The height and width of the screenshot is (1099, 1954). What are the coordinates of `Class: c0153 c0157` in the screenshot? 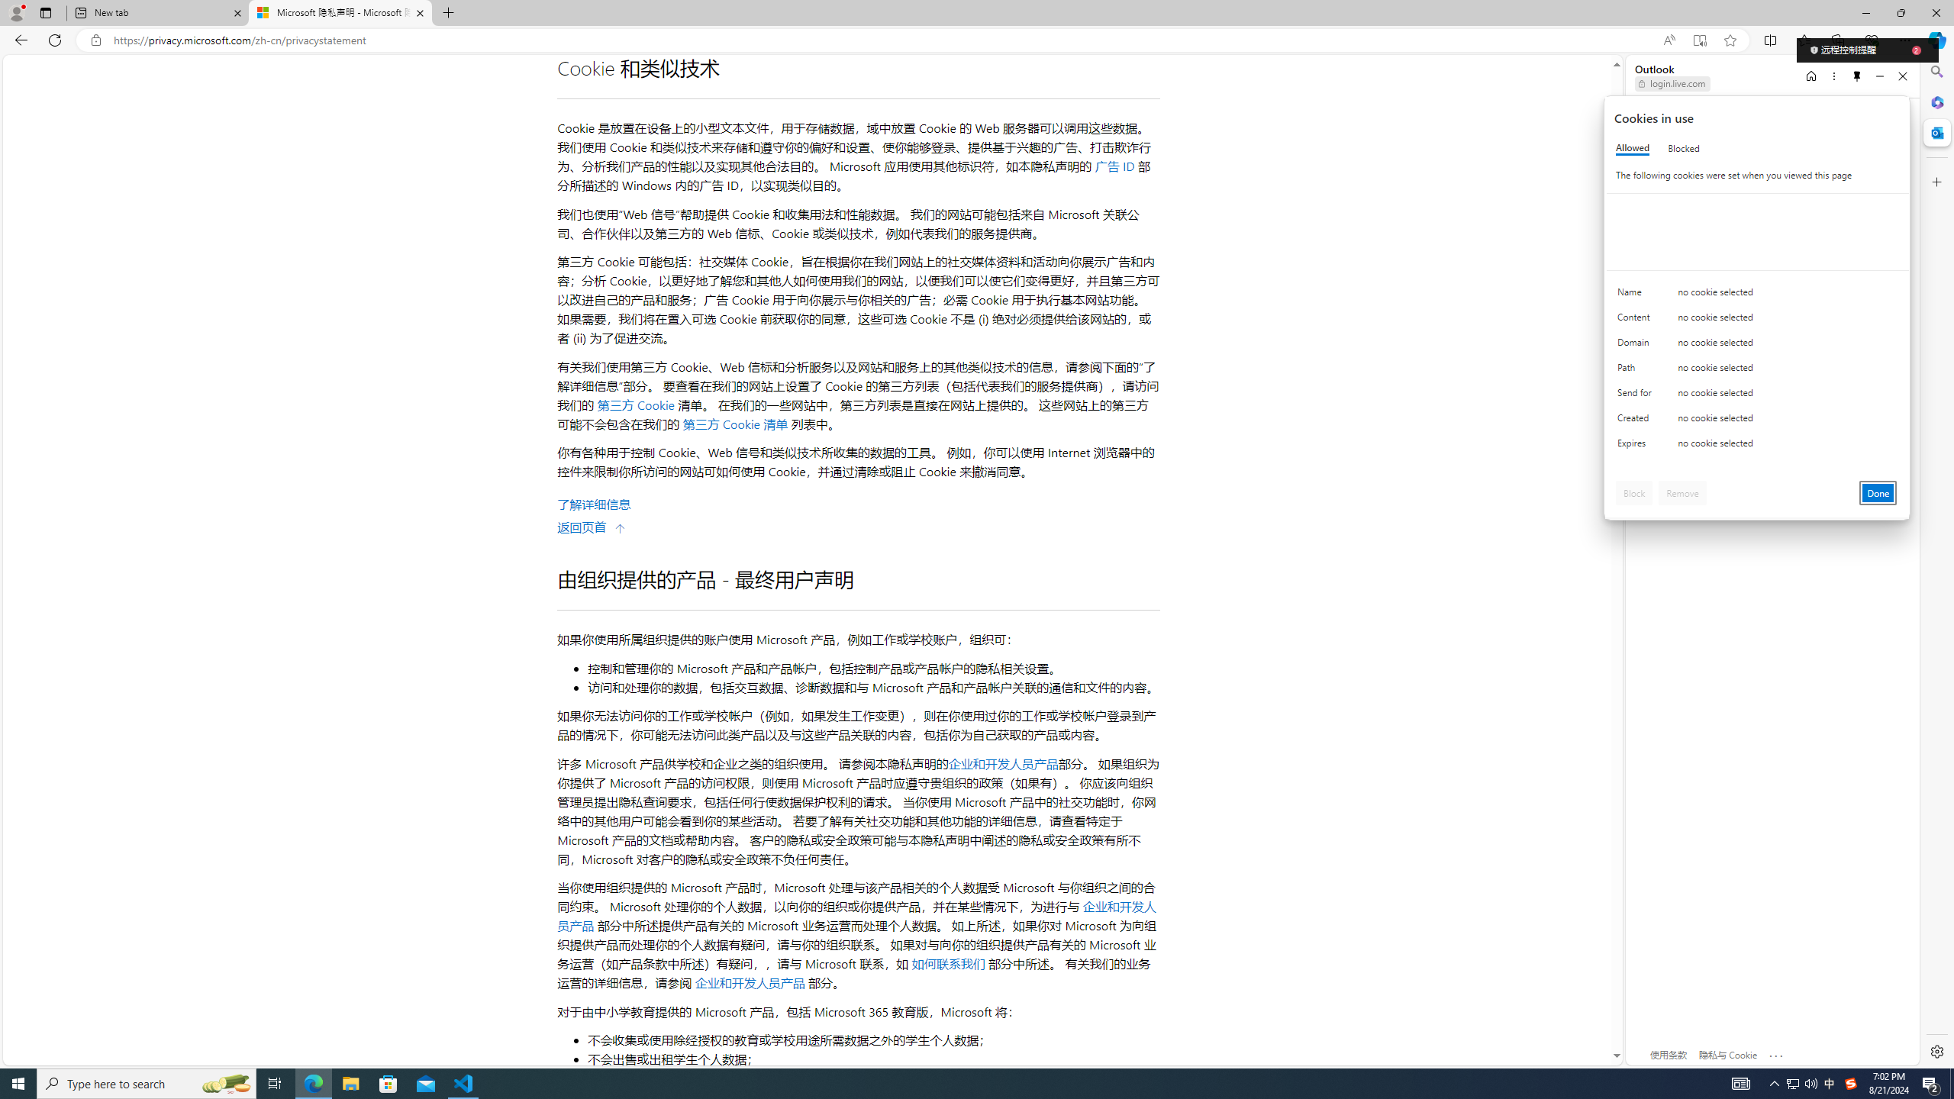 It's located at (1757, 446).